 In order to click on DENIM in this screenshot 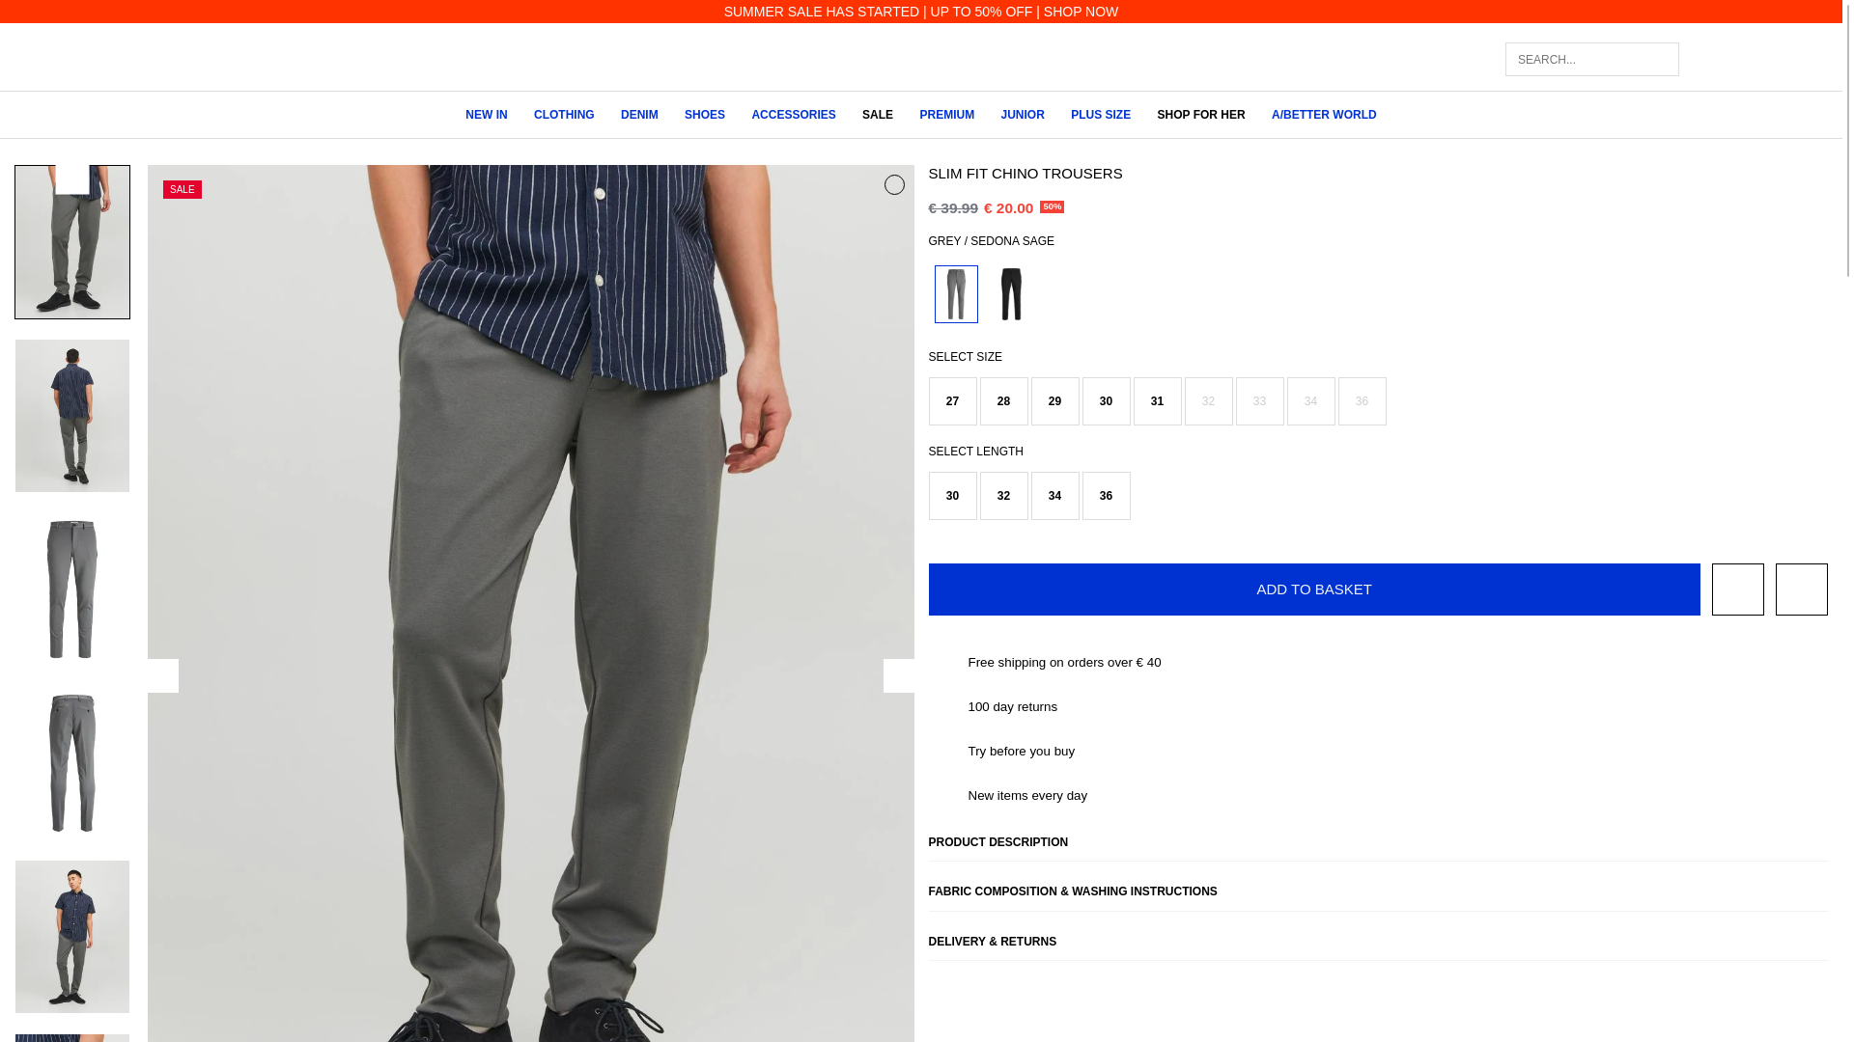, I will do `click(639, 115)`.